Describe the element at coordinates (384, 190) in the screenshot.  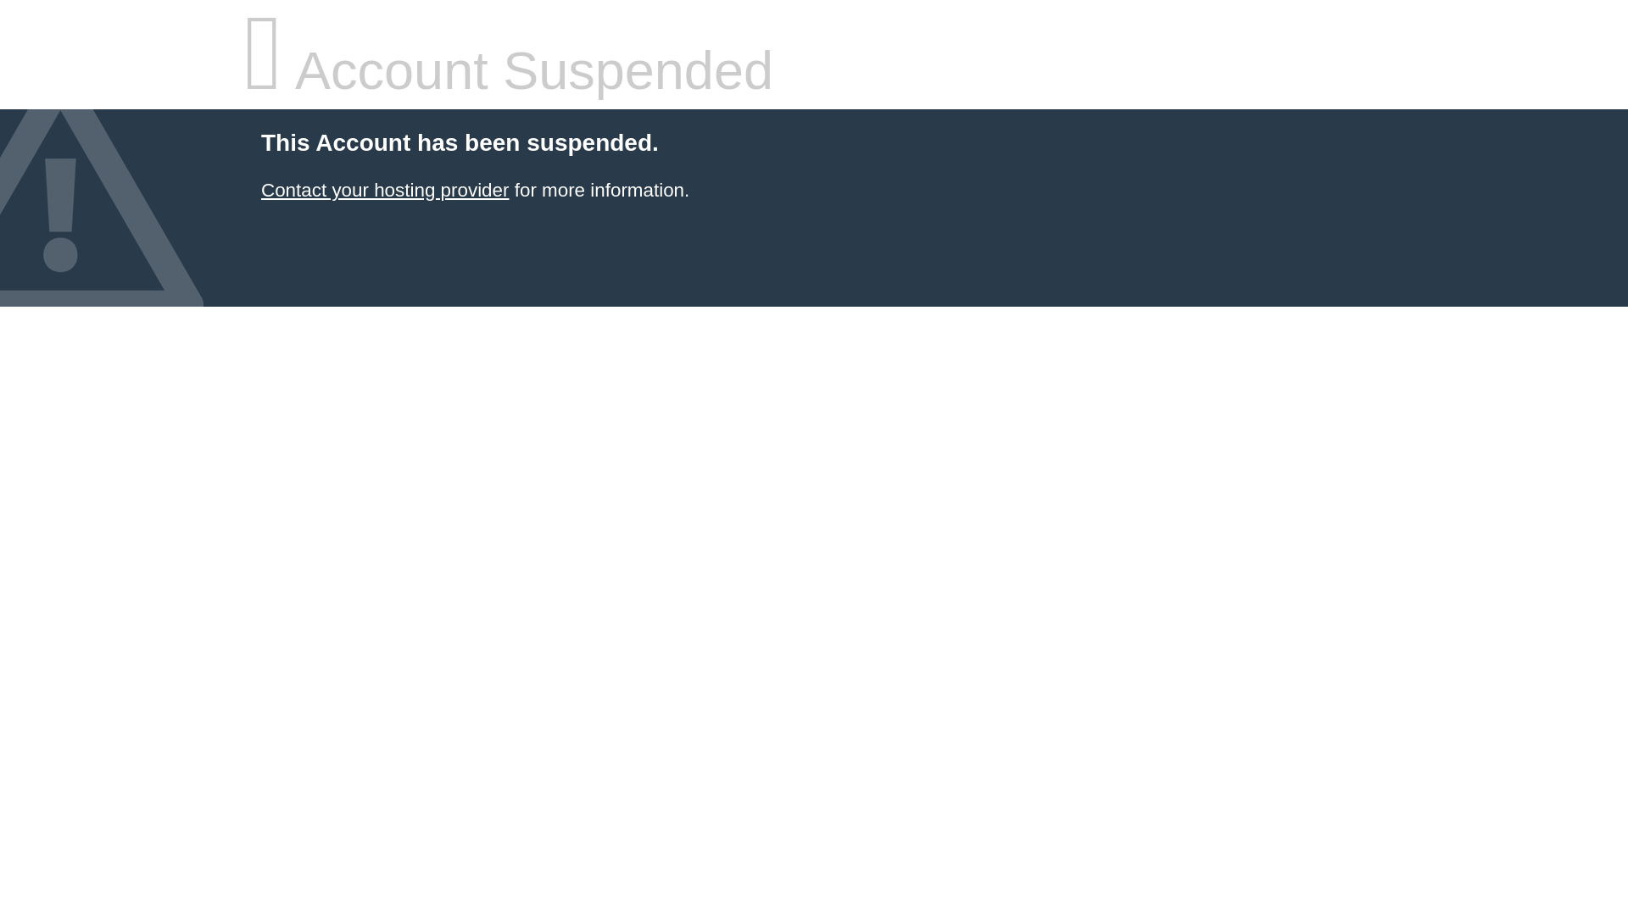
I see `Contact your hosting provider` at that location.